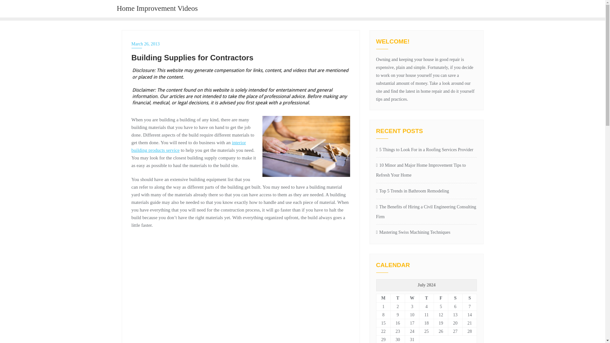  Describe the element at coordinates (233, 289) in the screenshot. I see `What A General Contractor Does` at that location.